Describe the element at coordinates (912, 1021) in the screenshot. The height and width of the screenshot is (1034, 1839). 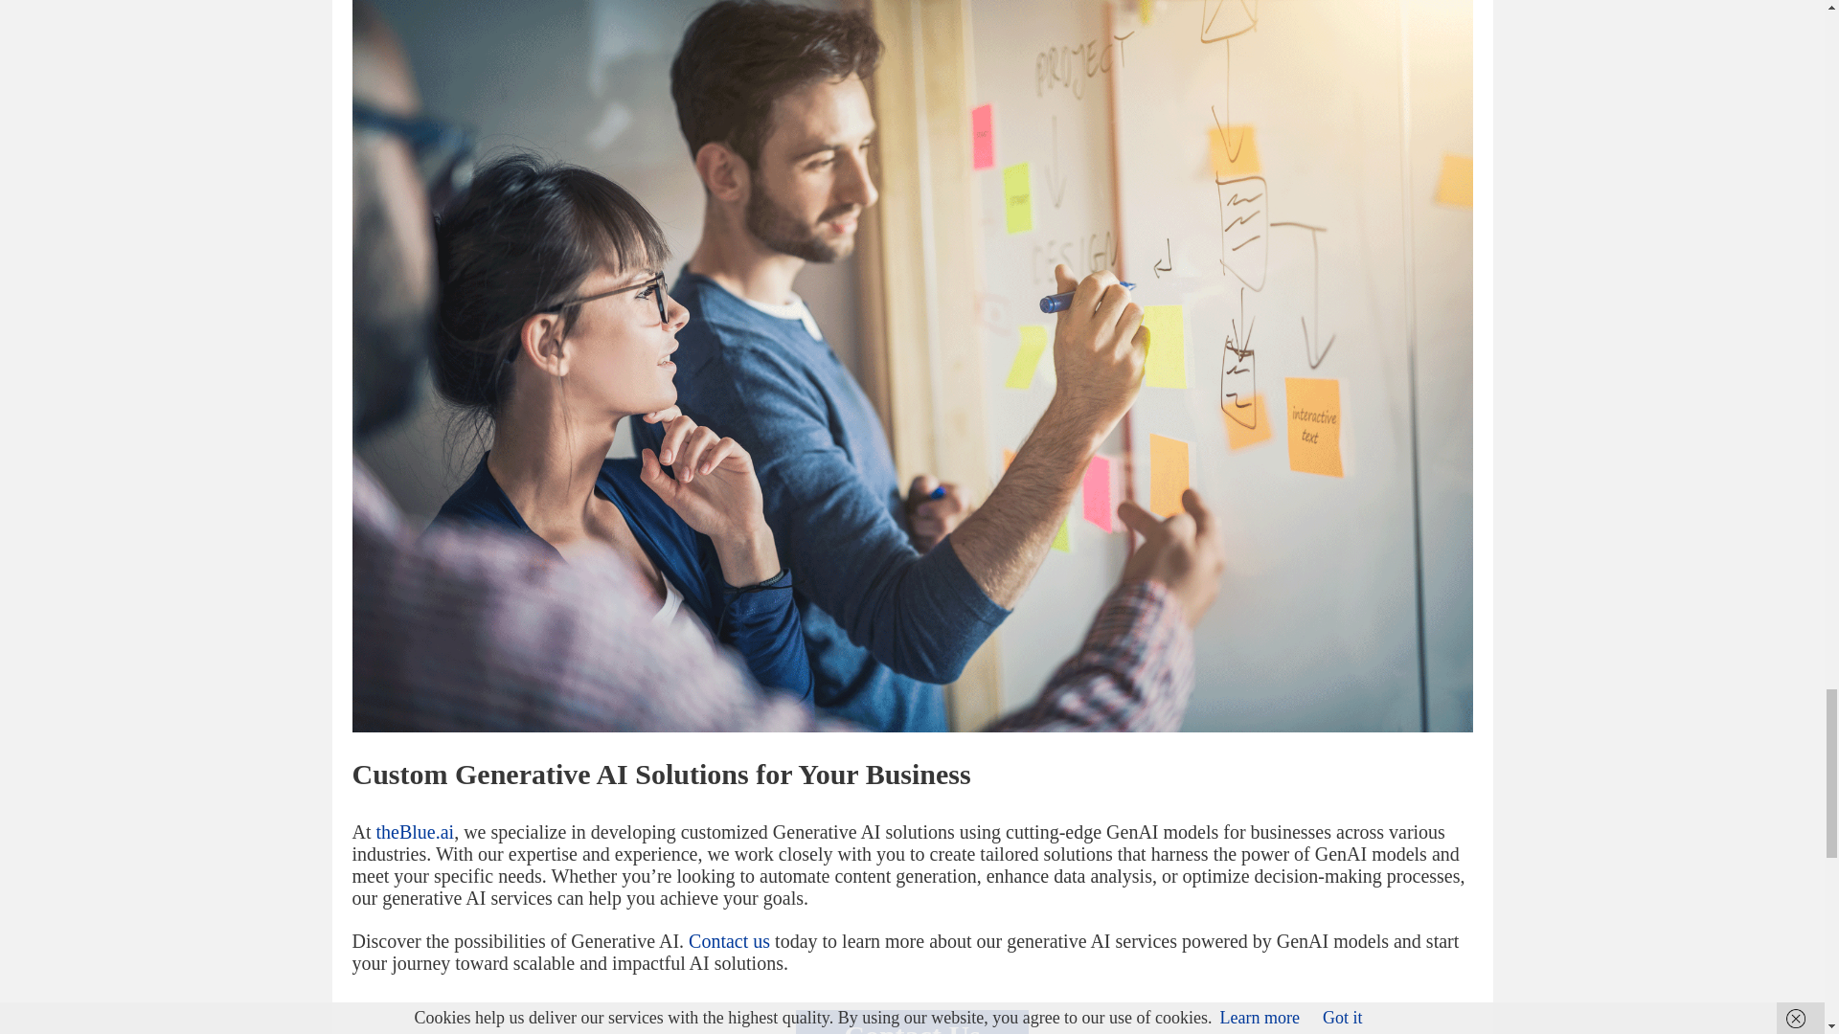
I see `Contact Us` at that location.